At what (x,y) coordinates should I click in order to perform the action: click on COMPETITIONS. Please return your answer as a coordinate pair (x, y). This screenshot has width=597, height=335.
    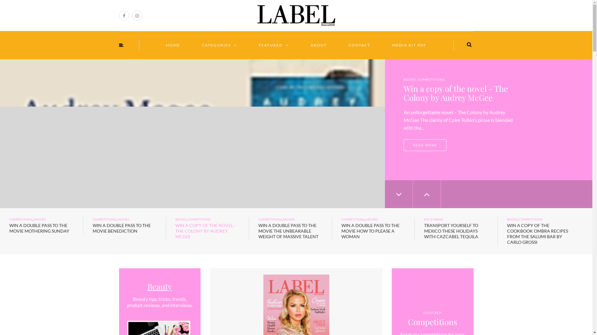
    Looking at the image, I should click on (270, 219).